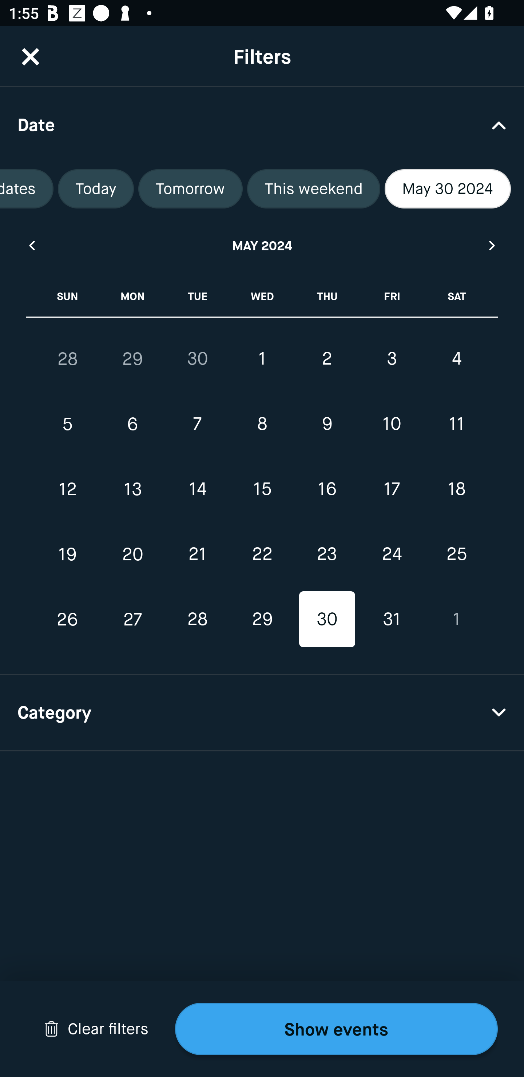 The width and height of the screenshot is (524, 1077). What do you see at coordinates (327, 619) in the screenshot?
I see `30` at bounding box center [327, 619].